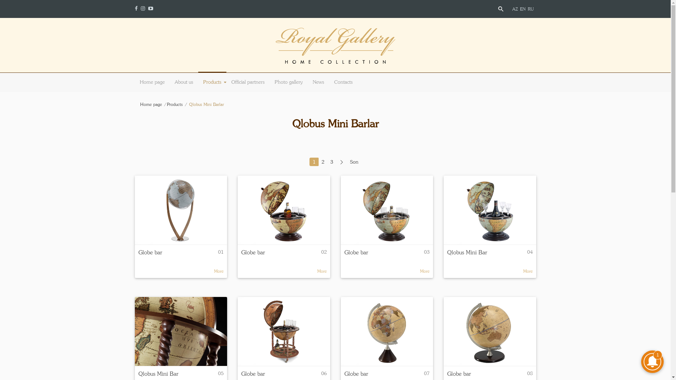 This screenshot has height=380, width=676. I want to click on Son, so click(353, 162).